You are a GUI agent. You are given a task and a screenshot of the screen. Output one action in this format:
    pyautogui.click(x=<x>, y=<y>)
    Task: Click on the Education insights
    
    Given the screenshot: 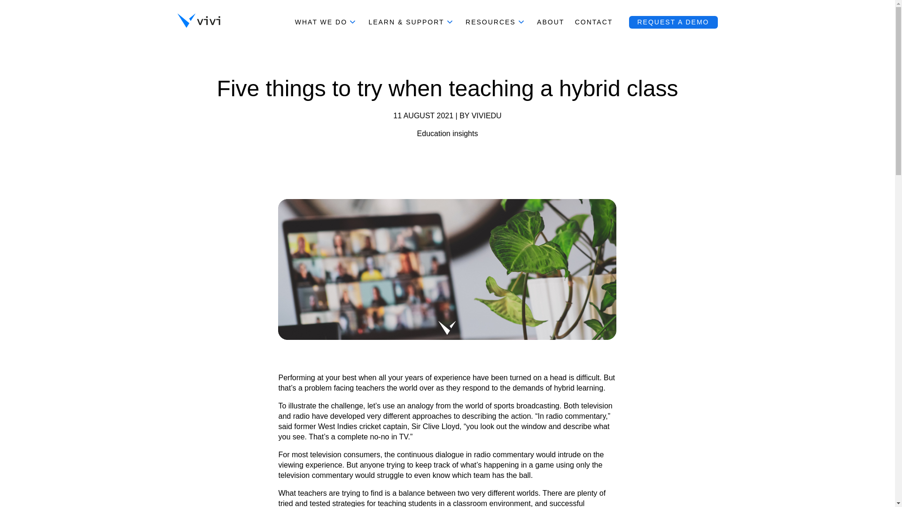 What is the action you would take?
    pyautogui.click(x=447, y=133)
    